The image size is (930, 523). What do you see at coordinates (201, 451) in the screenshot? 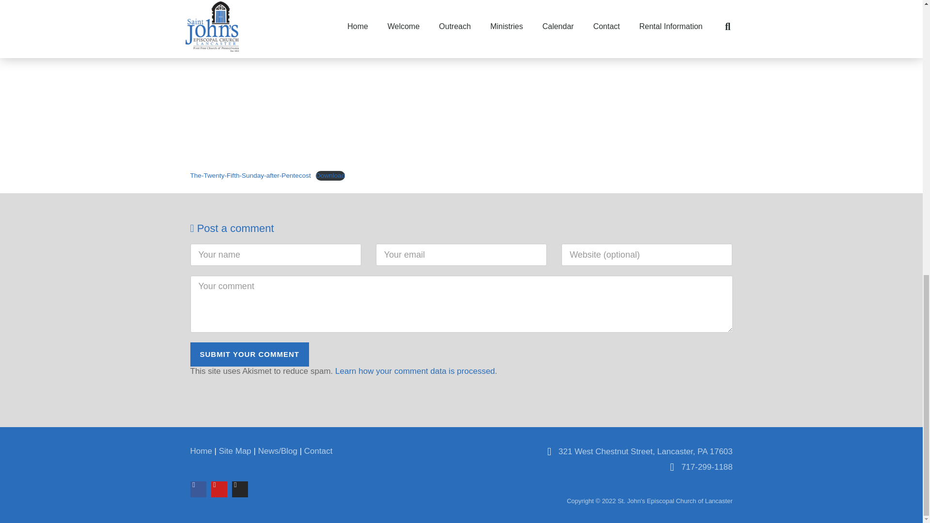
I see `Home` at bounding box center [201, 451].